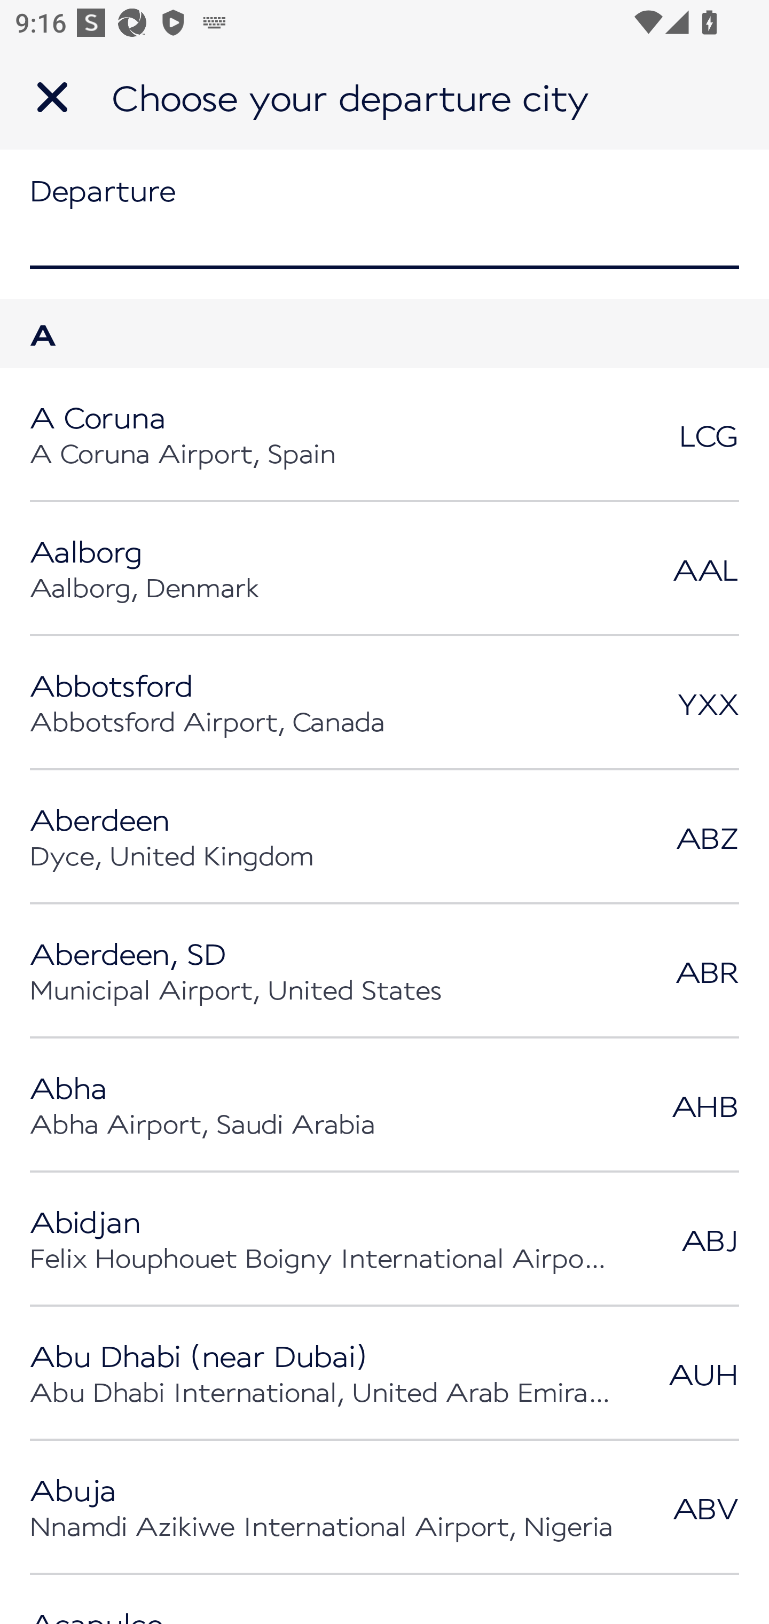 Image resolution: width=769 pixels, height=1624 pixels. Describe the element at coordinates (384, 703) in the screenshot. I see `Abbotsford Abbotsford Airport, Canada YXX` at that location.